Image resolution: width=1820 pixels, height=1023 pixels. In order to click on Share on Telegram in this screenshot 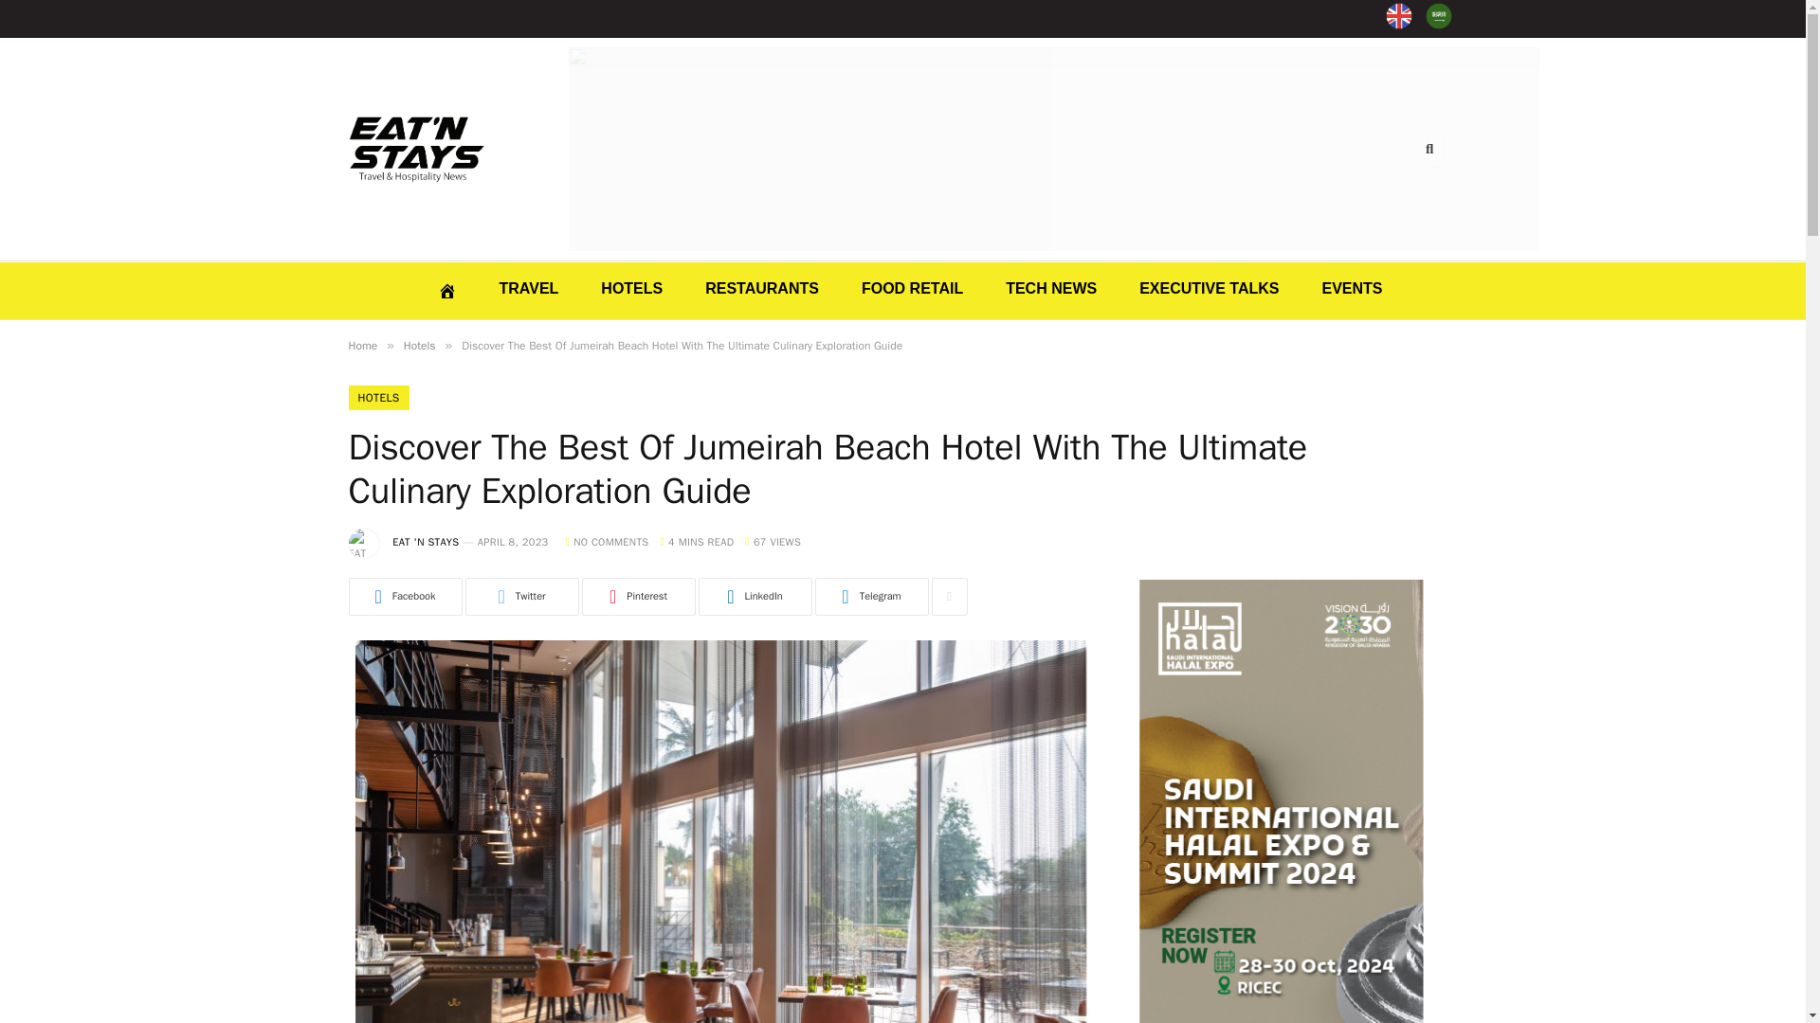, I will do `click(872, 597)`.